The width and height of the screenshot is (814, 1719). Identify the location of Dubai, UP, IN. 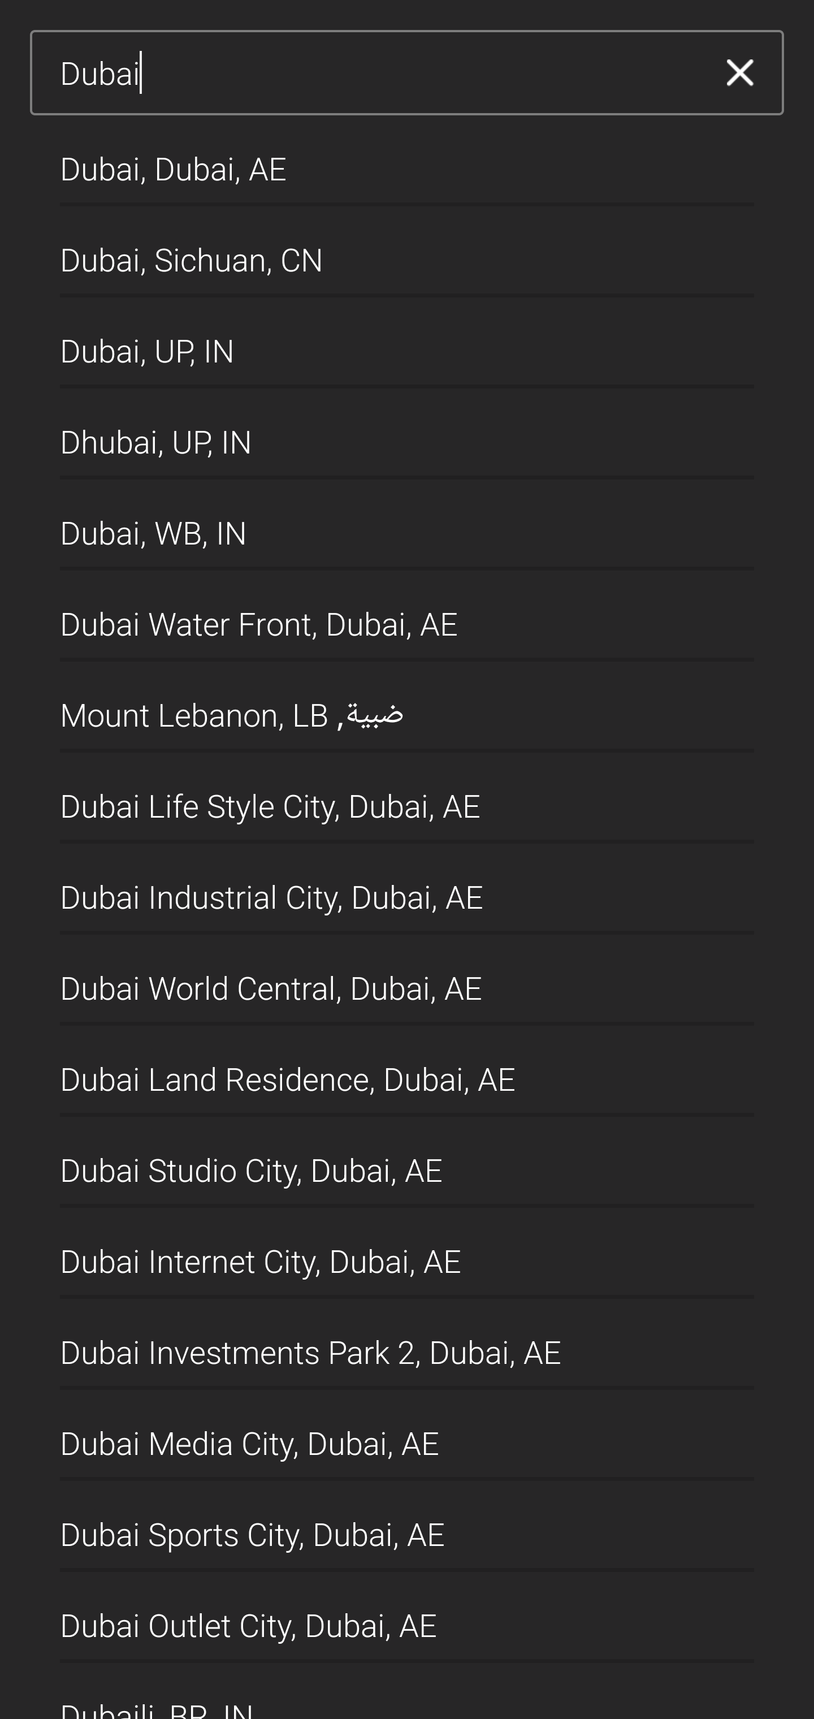
(407, 343).